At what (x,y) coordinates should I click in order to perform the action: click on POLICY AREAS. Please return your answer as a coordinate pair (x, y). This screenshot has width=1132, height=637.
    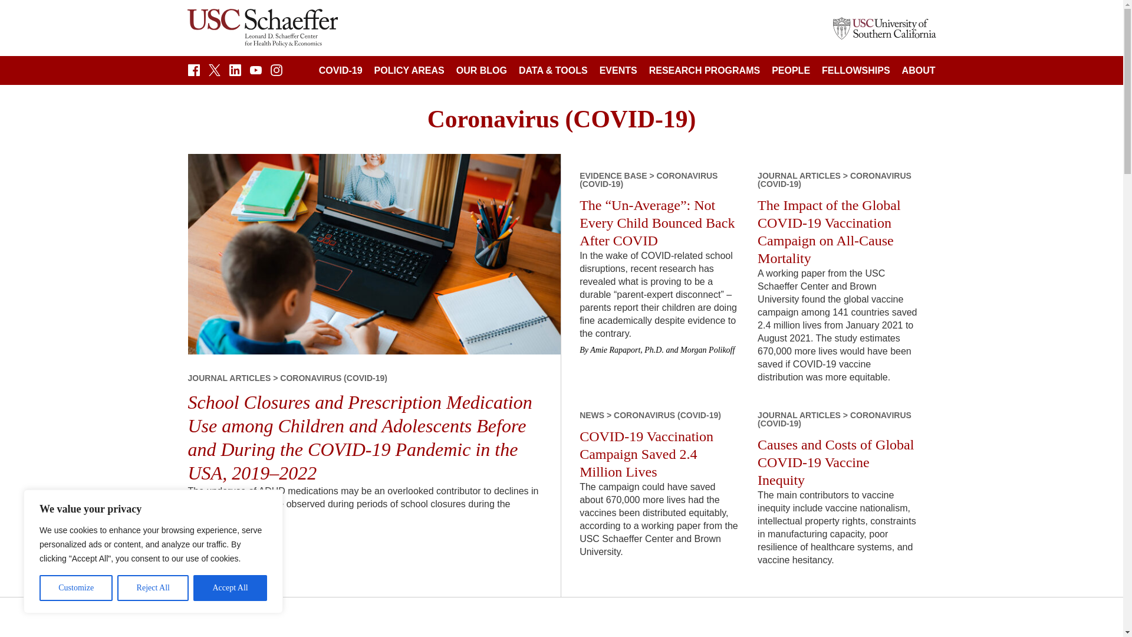
    Looking at the image, I should click on (409, 71).